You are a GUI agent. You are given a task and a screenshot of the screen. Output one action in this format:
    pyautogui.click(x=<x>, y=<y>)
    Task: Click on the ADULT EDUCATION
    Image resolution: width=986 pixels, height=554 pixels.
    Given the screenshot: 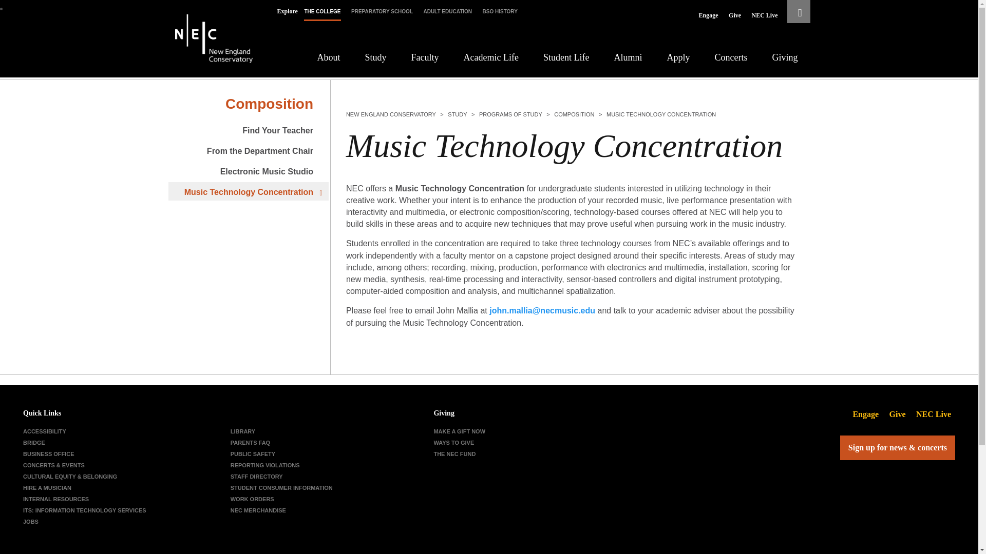 What is the action you would take?
    pyautogui.click(x=447, y=11)
    